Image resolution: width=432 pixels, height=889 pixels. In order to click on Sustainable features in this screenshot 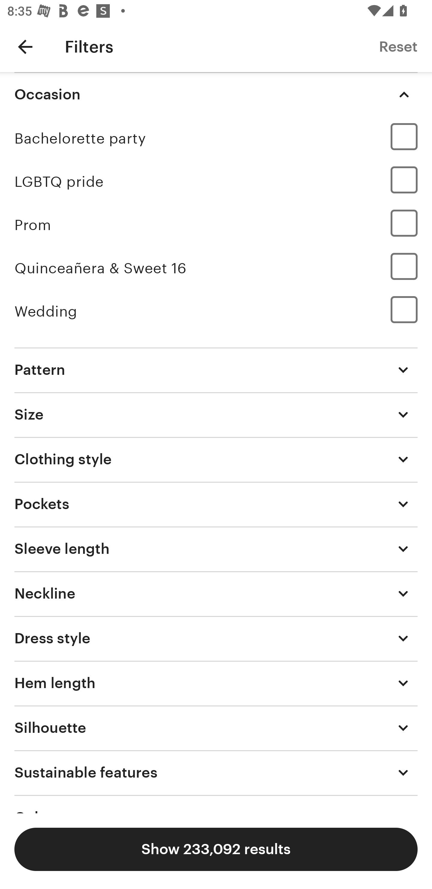, I will do `click(216, 772)`.